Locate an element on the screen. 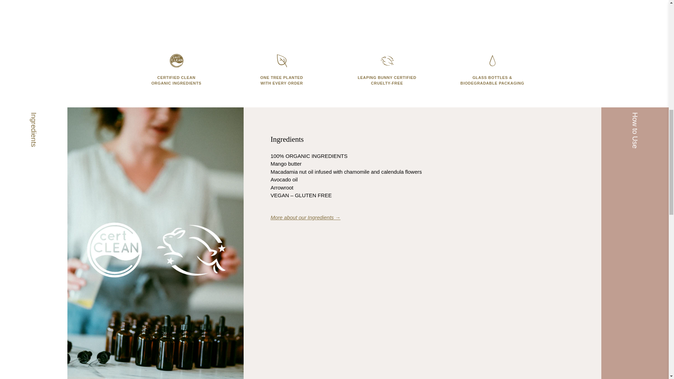  AE is located at coordinates (564, 40).